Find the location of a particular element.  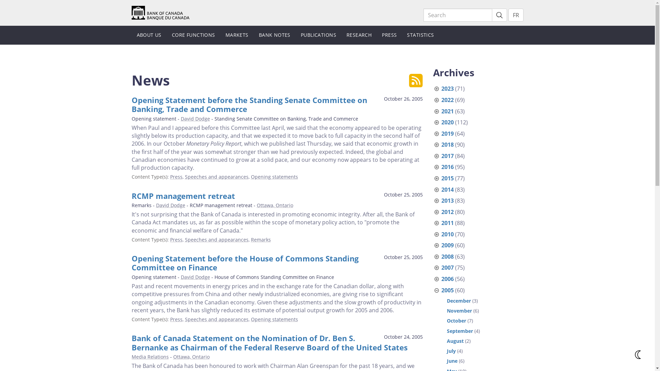

Search is located at coordinates (499, 15).